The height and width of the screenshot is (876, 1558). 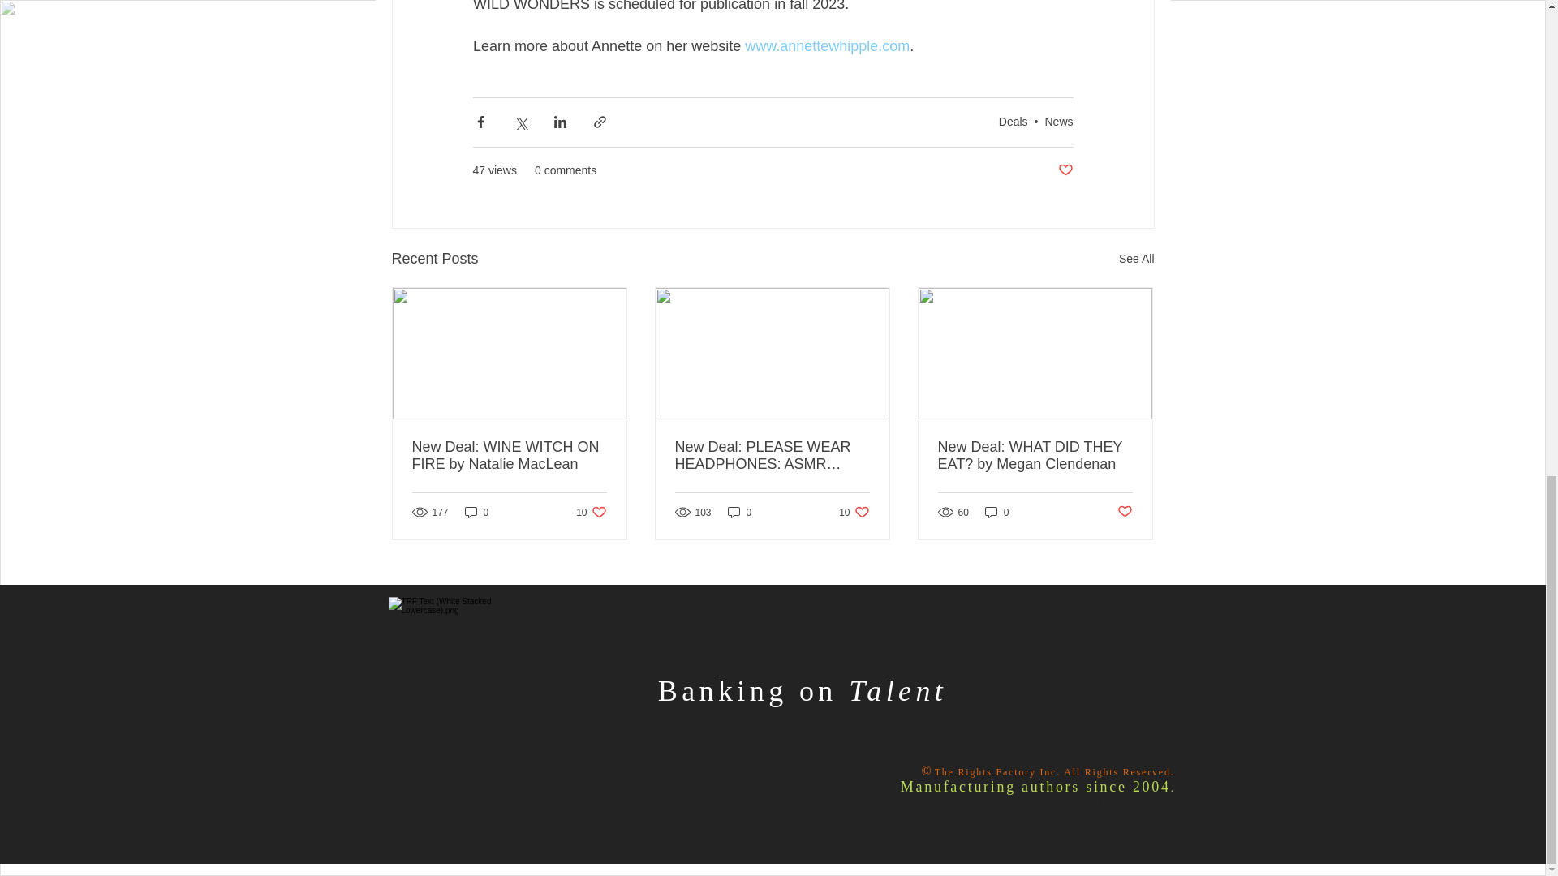 What do you see at coordinates (1136, 258) in the screenshot?
I see `Post not marked as liked` at bounding box center [1136, 258].